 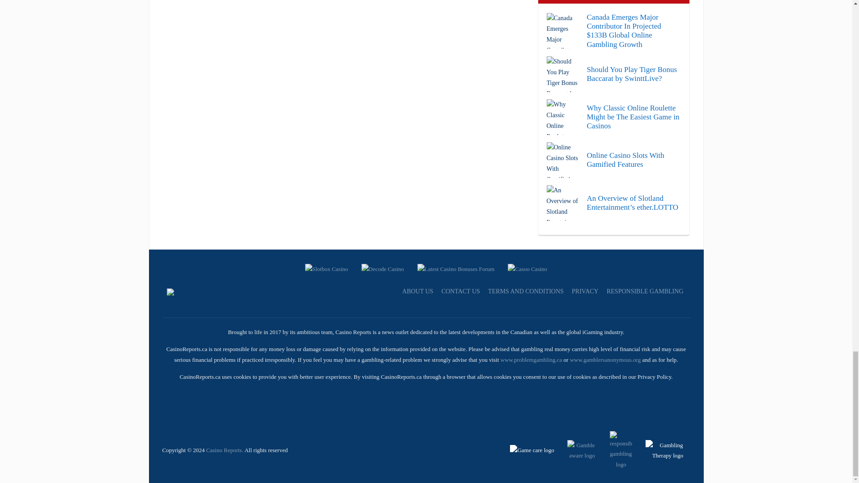 What do you see at coordinates (614, 160) in the screenshot?
I see `Online Casino Slots With Gamified Features` at bounding box center [614, 160].